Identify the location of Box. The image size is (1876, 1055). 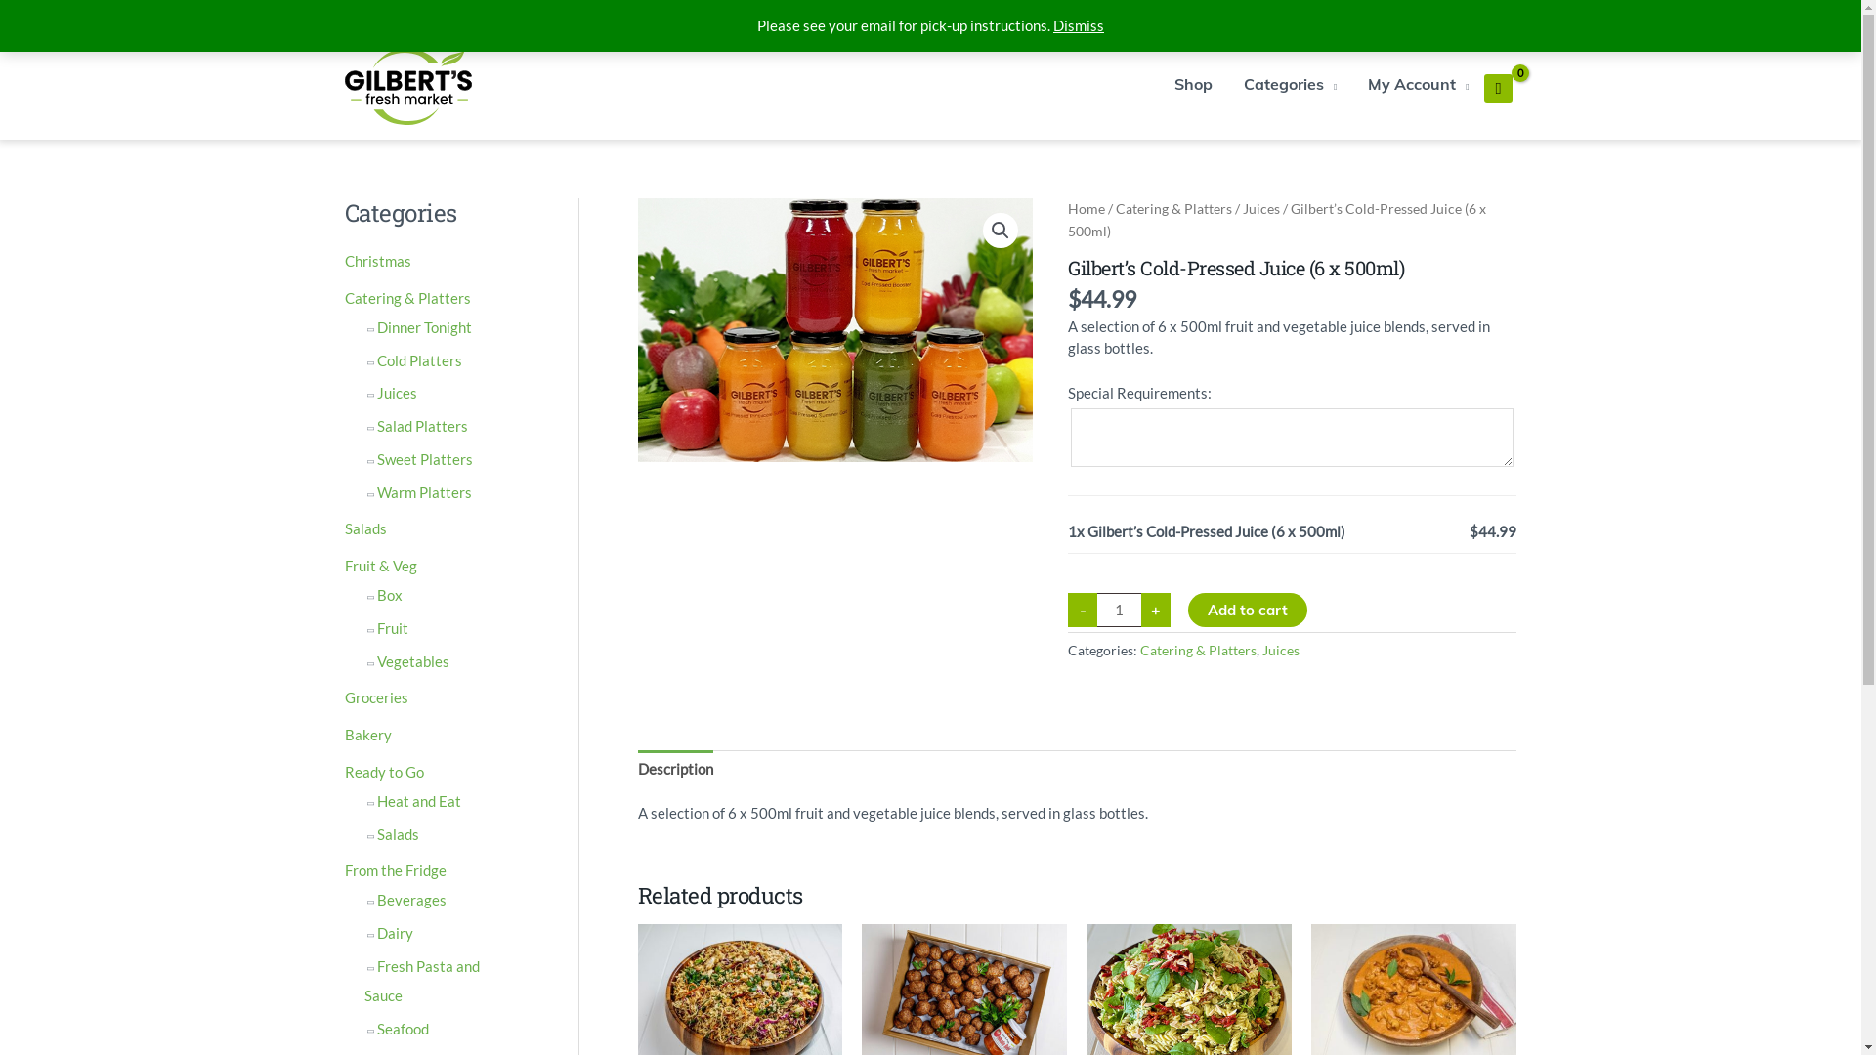
(390, 595).